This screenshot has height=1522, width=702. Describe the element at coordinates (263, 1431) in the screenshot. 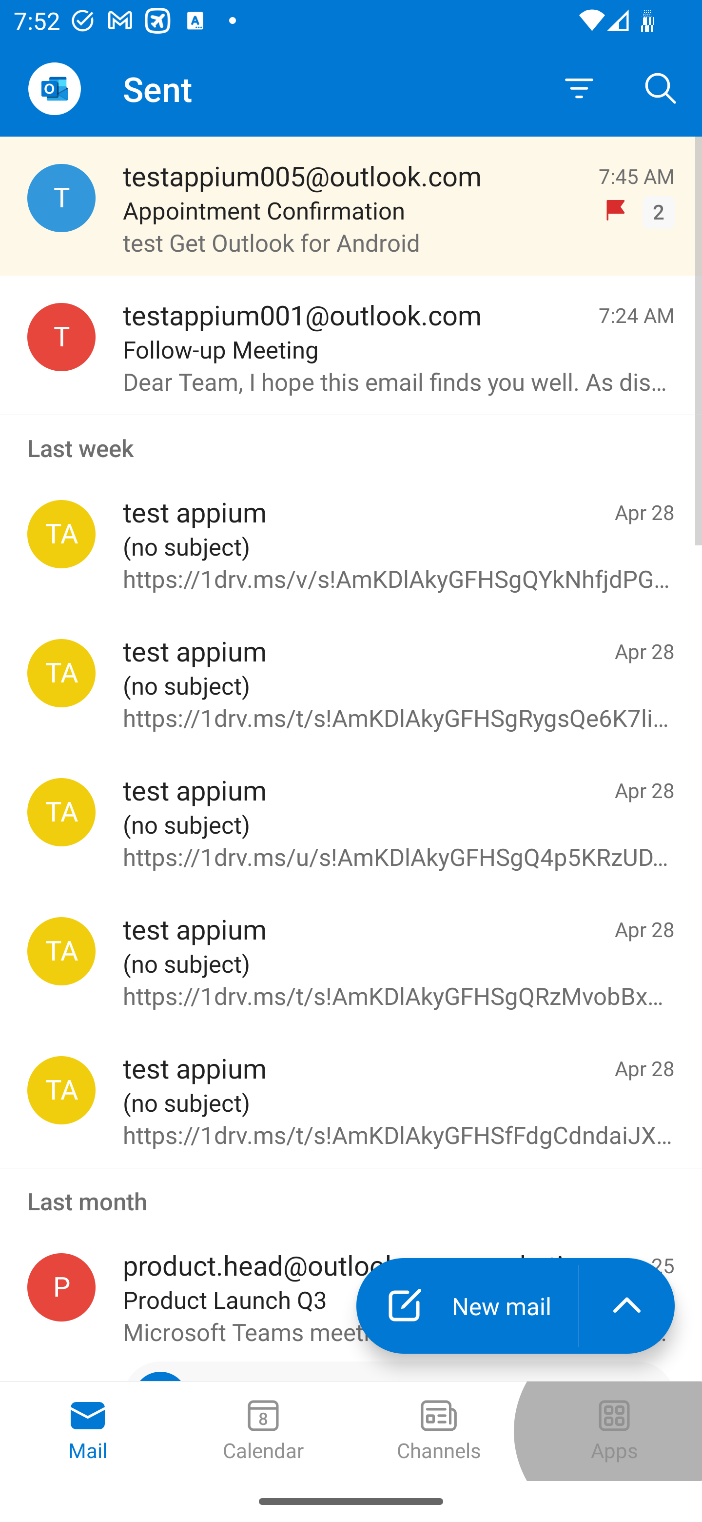

I see `Calendar` at that location.